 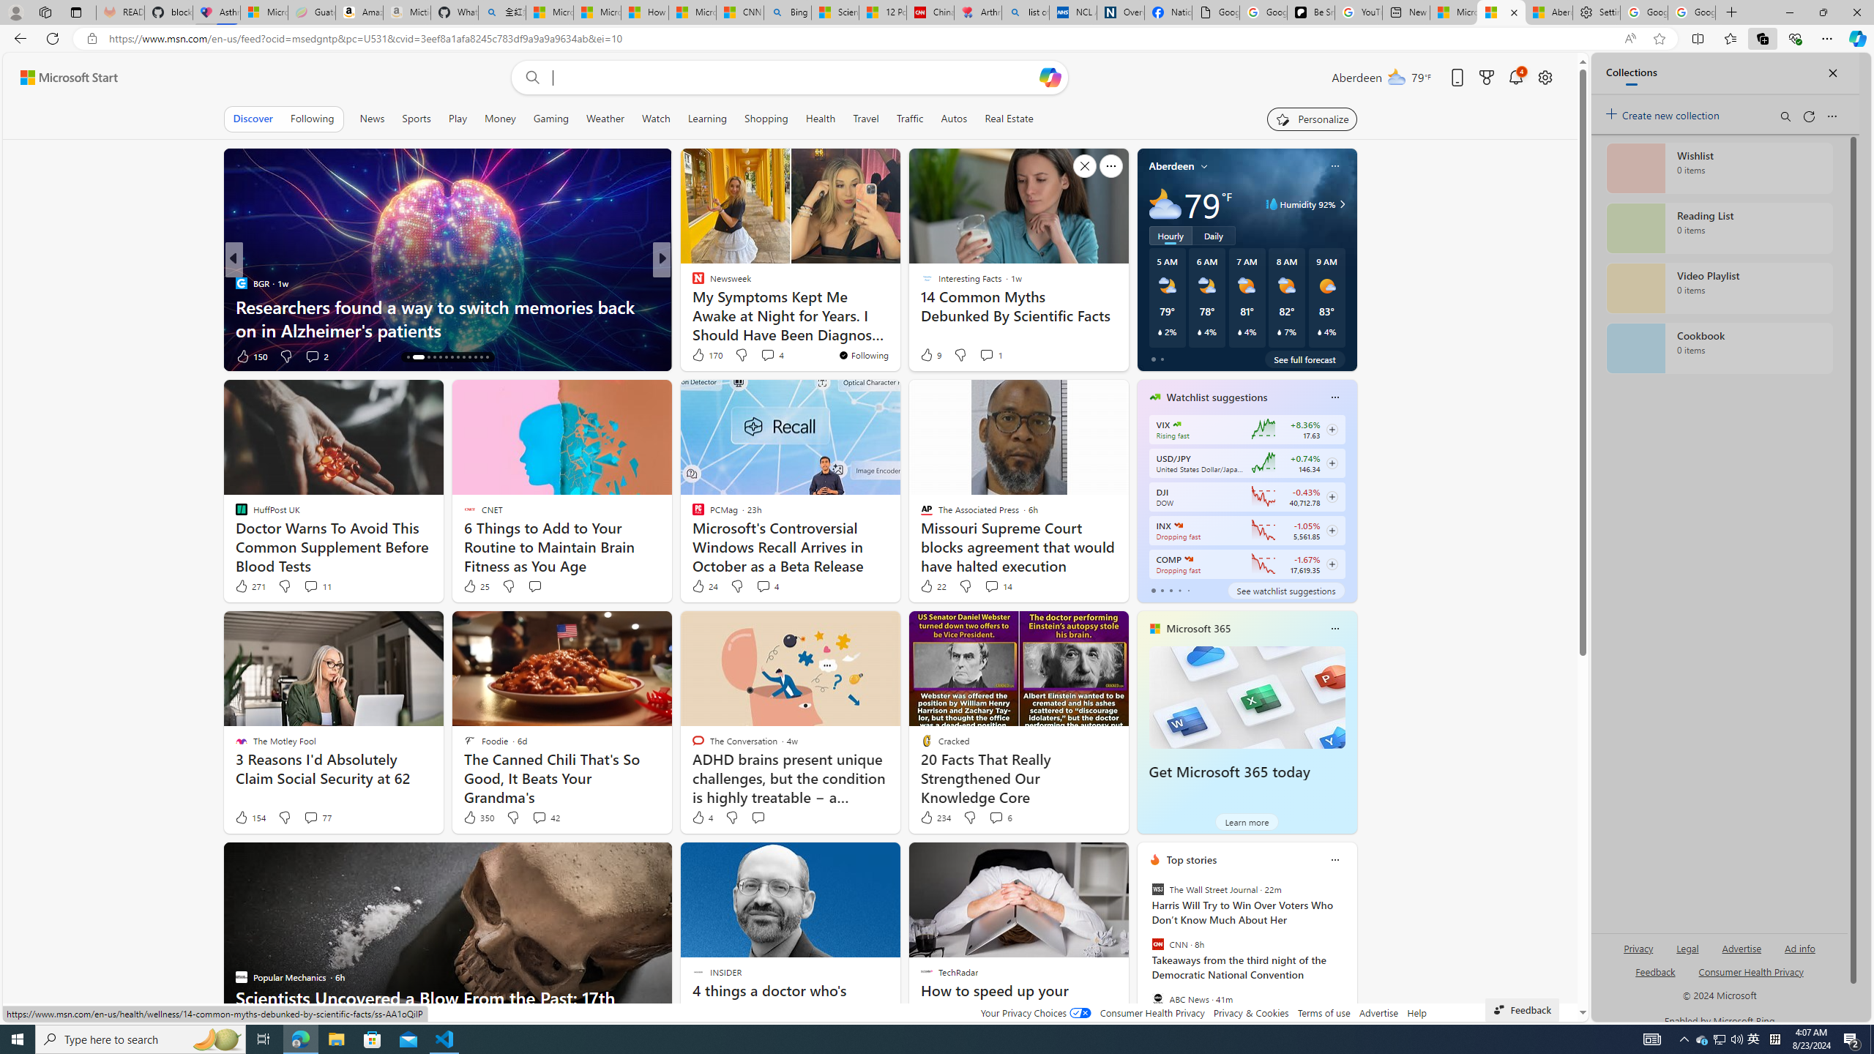 What do you see at coordinates (451, 357) in the screenshot?
I see `AutomationID: tab-20` at bounding box center [451, 357].